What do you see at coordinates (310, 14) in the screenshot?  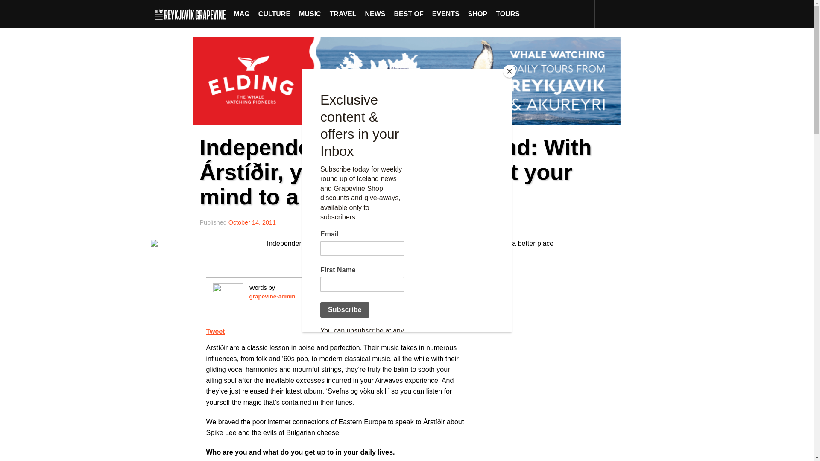 I see `MUSIC` at bounding box center [310, 14].